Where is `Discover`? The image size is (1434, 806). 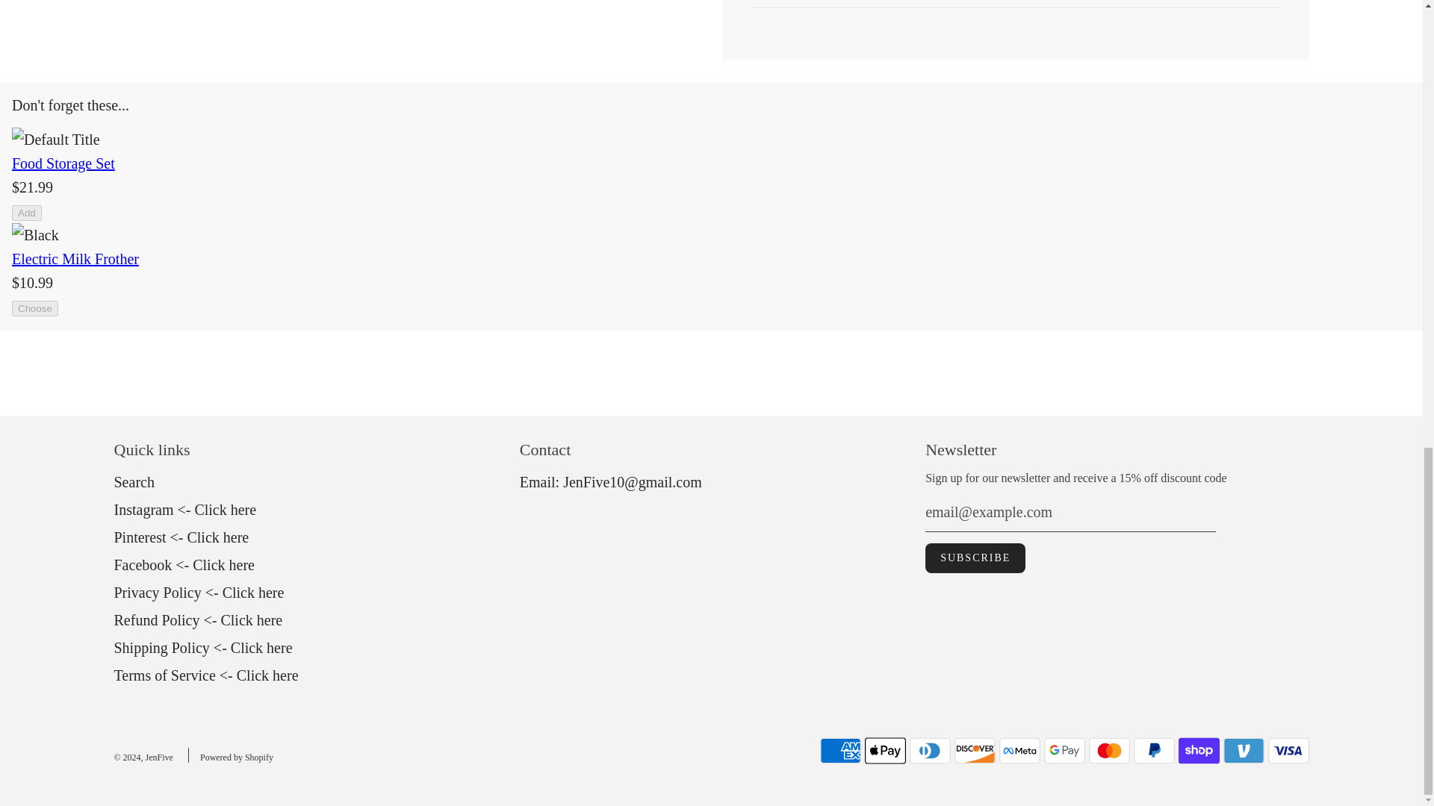
Discover is located at coordinates (975, 751).